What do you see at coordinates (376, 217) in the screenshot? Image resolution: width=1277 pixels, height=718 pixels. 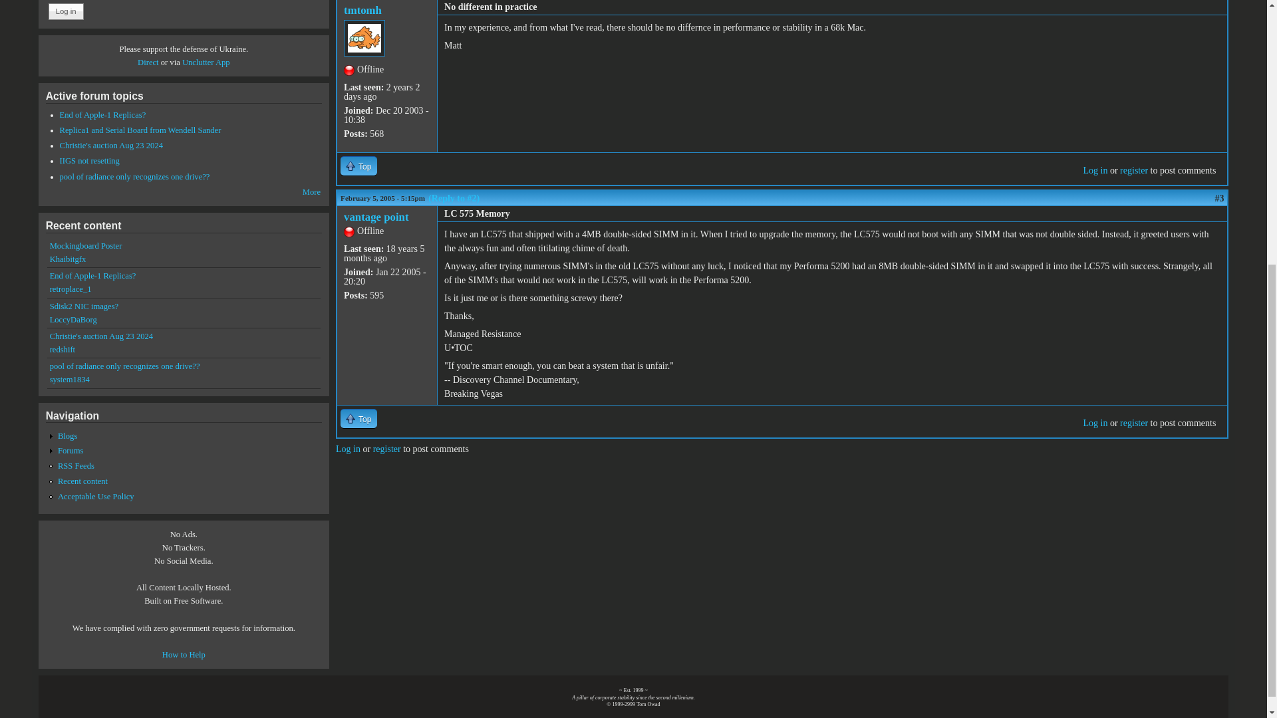 I see `vantage point` at bounding box center [376, 217].